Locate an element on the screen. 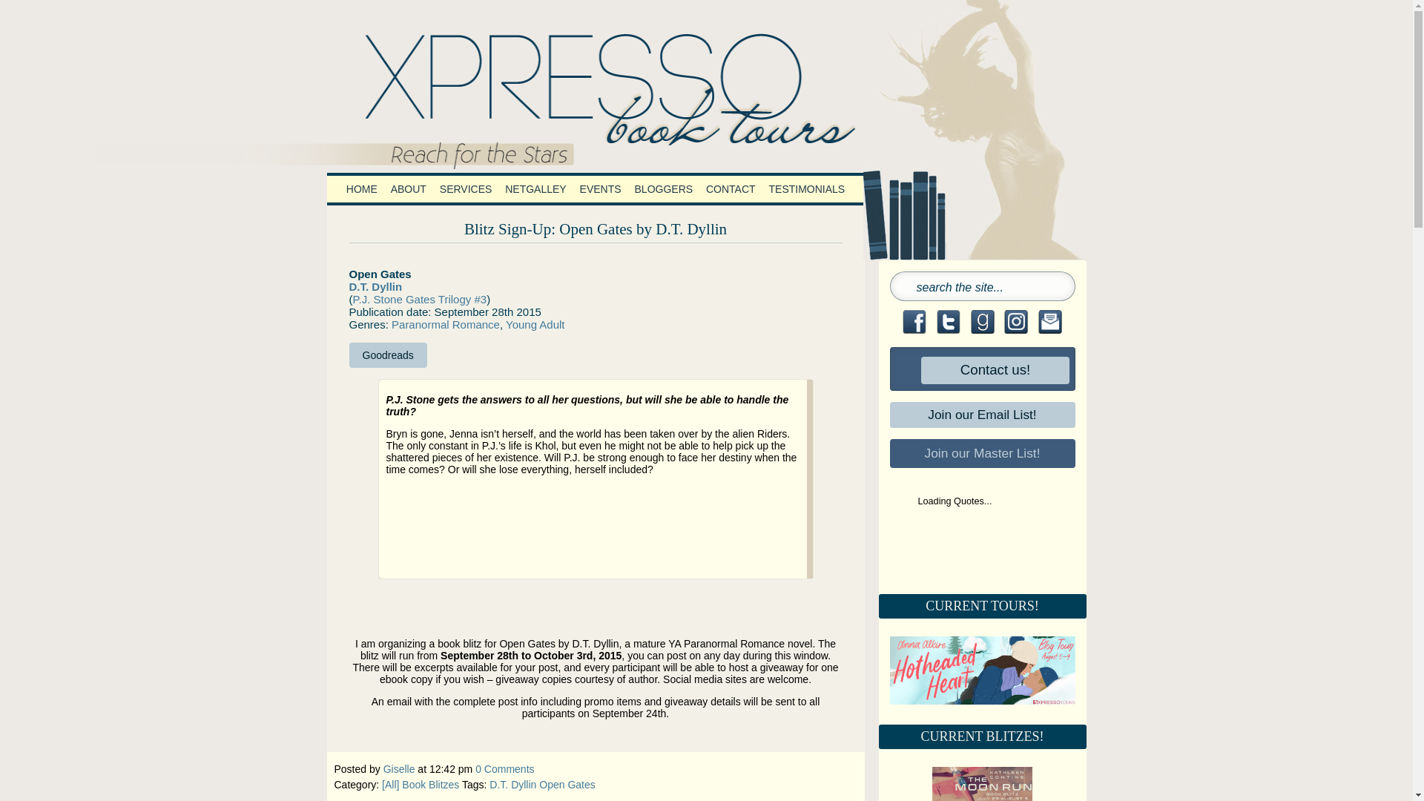 This screenshot has width=1424, height=801. BLOGGERS is located at coordinates (664, 188).